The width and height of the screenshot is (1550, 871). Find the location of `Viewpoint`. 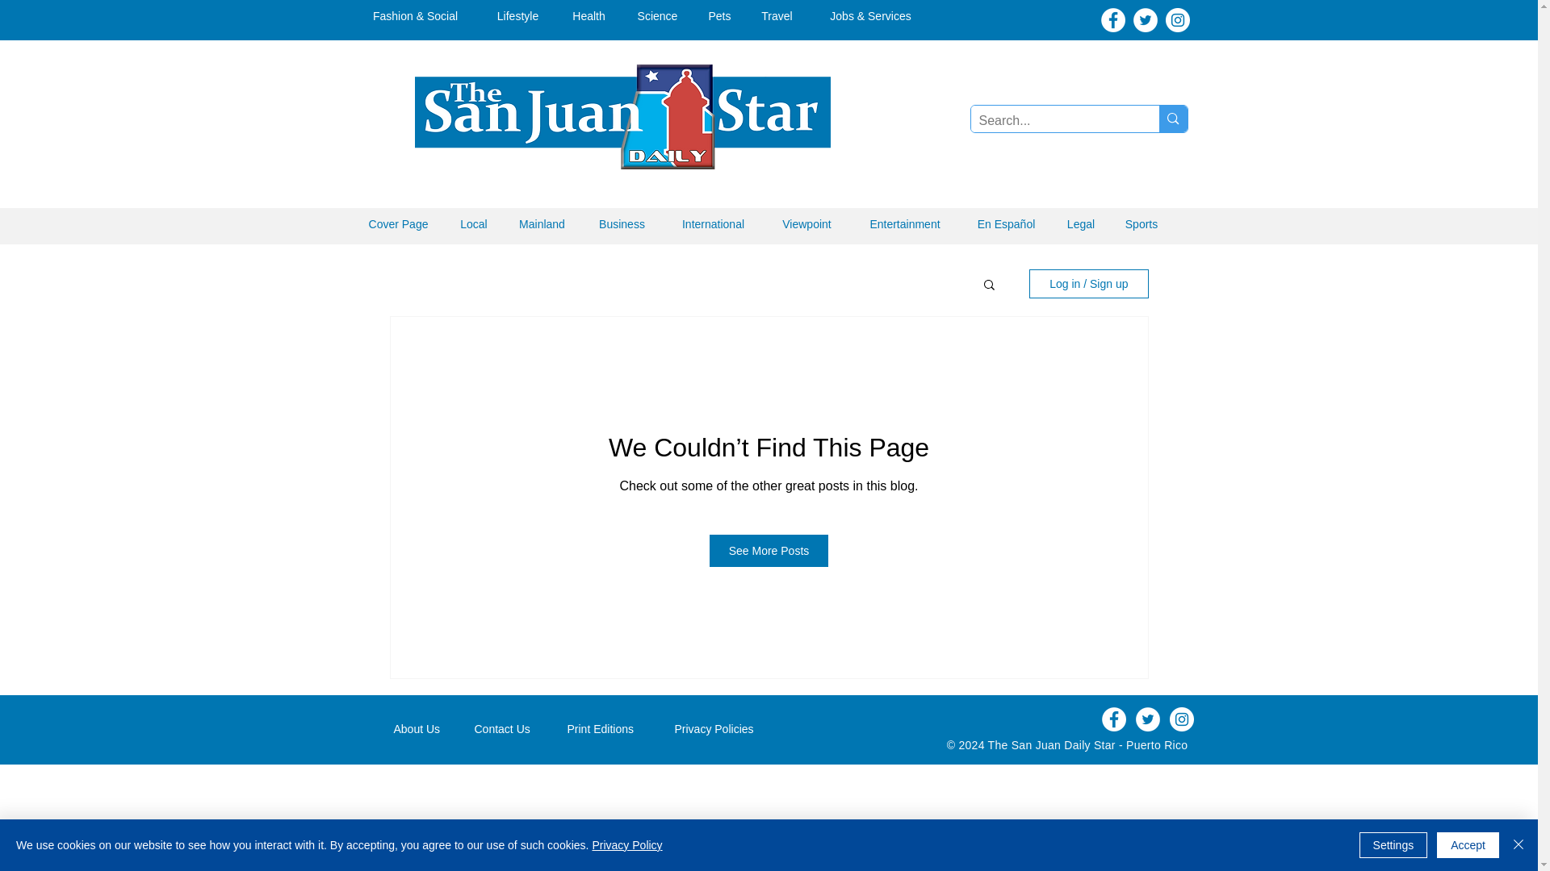

Viewpoint is located at coordinates (806, 224).